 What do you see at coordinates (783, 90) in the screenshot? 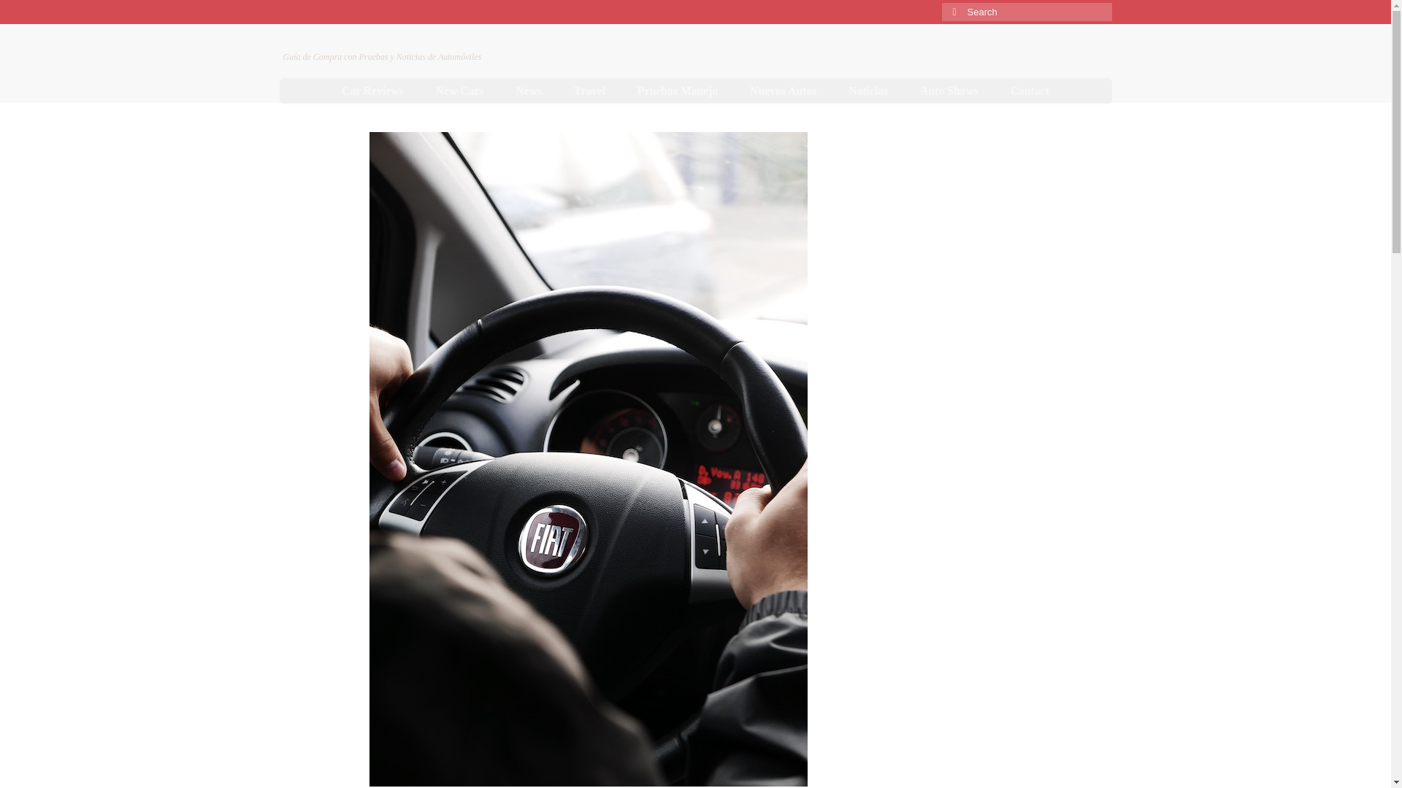
I see `Nuevos Autos` at bounding box center [783, 90].